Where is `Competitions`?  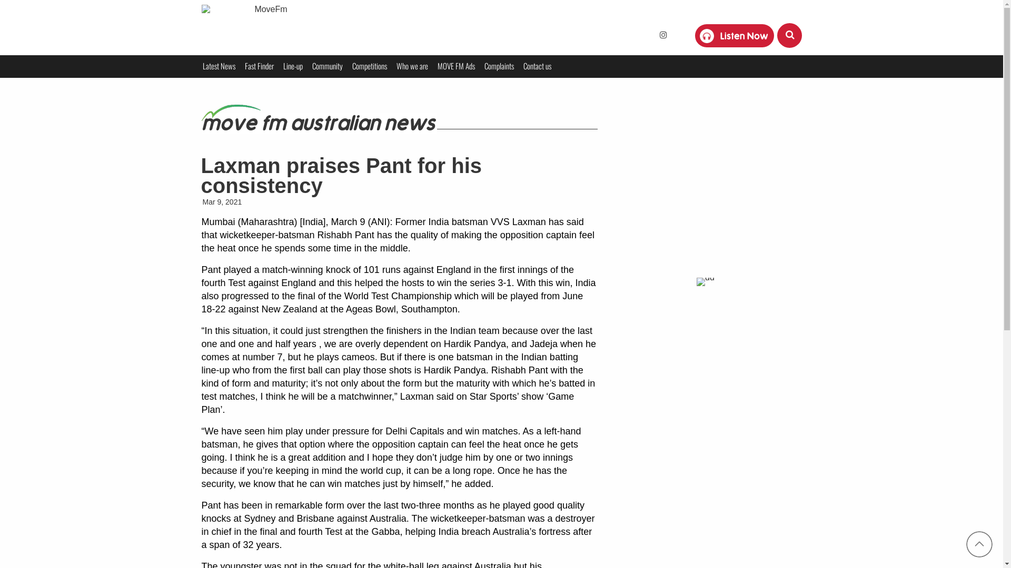 Competitions is located at coordinates (370, 66).